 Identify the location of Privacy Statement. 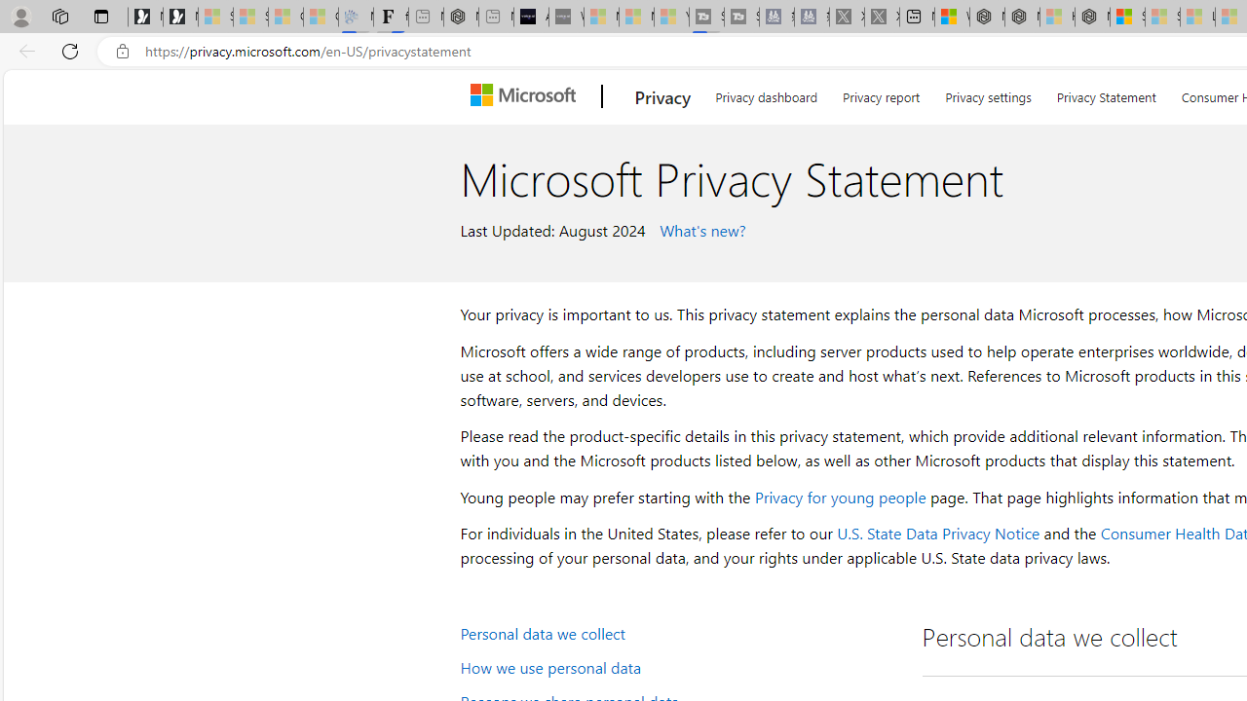
(1106, 93).